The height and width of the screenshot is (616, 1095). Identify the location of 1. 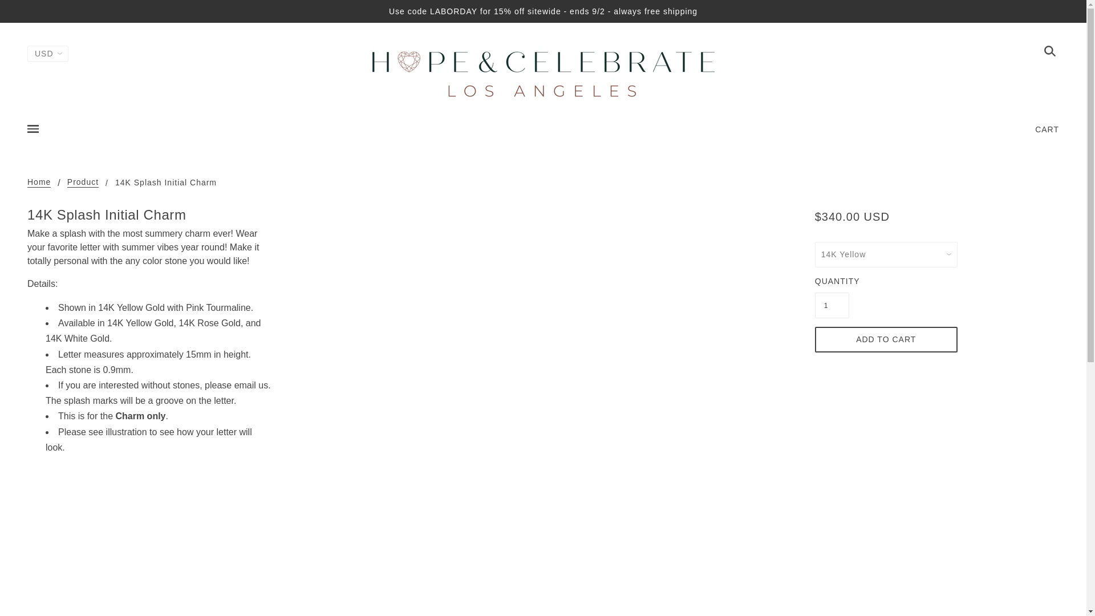
(832, 306).